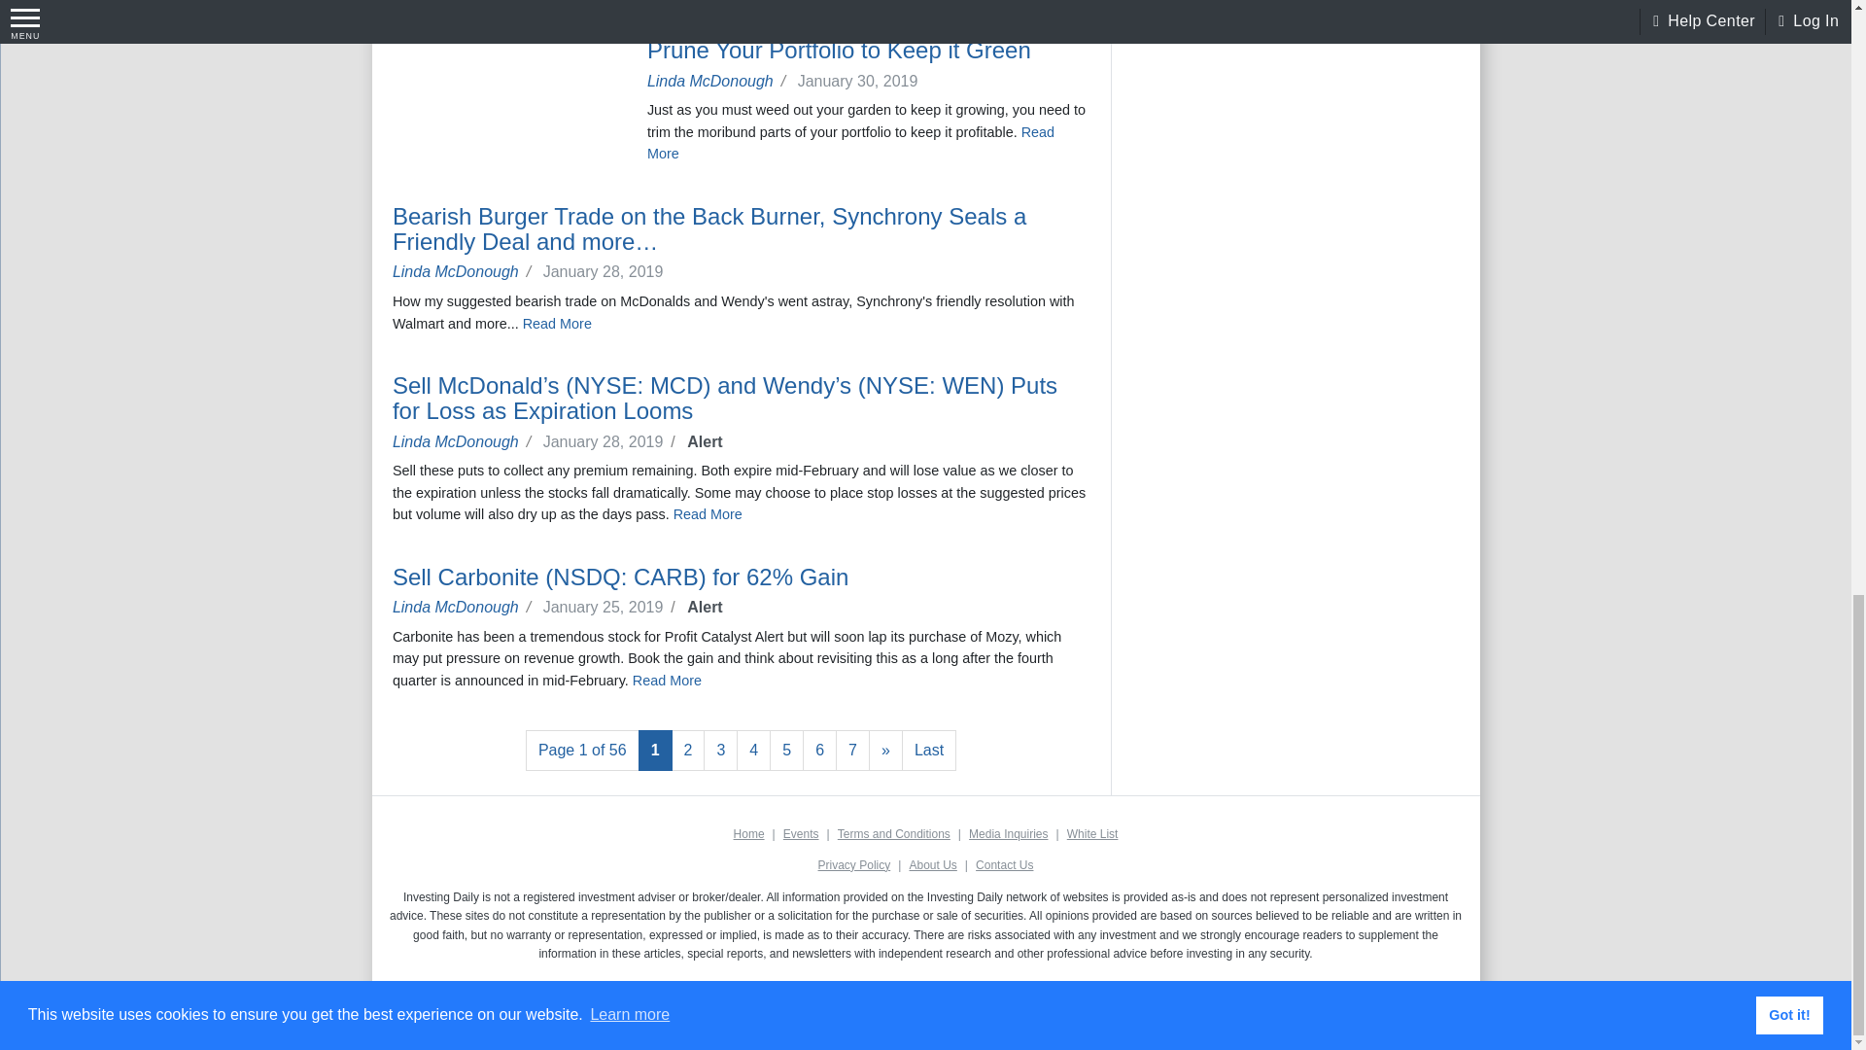 The image size is (1866, 1050). I want to click on 2019-01-25, so click(612, 607).